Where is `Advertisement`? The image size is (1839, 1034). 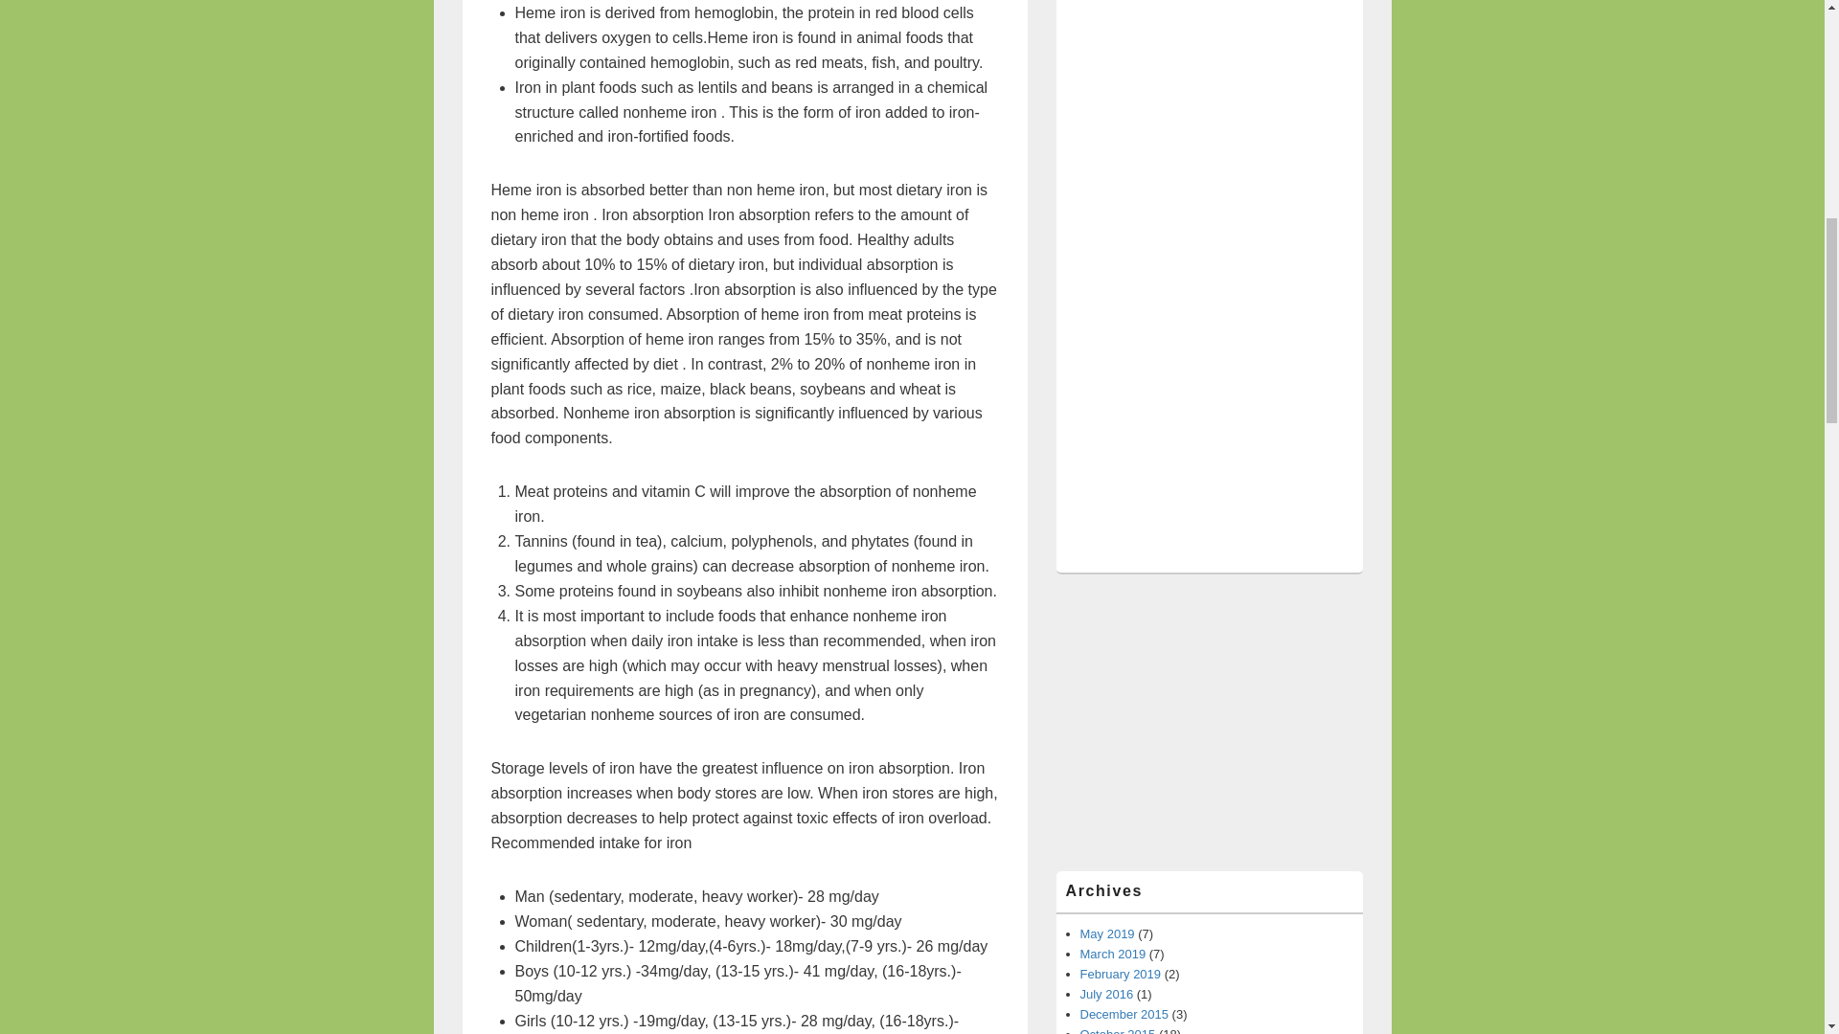 Advertisement is located at coordinates (1209, 722).